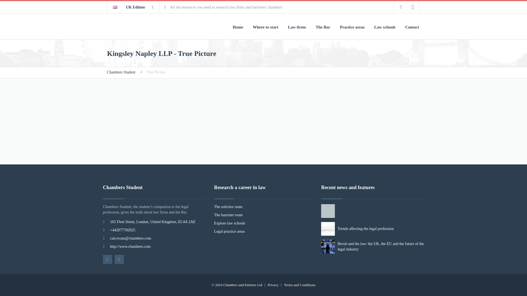  Describe the element at coordinates (297, 27) in the screenshot. I see `Law firms` at that location.